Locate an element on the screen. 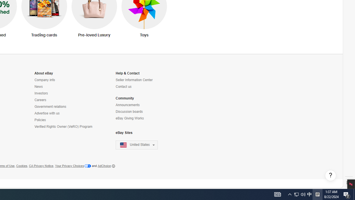 The height and width of the screenshot is (200, 355). Community is located at coordinates (125, 98).